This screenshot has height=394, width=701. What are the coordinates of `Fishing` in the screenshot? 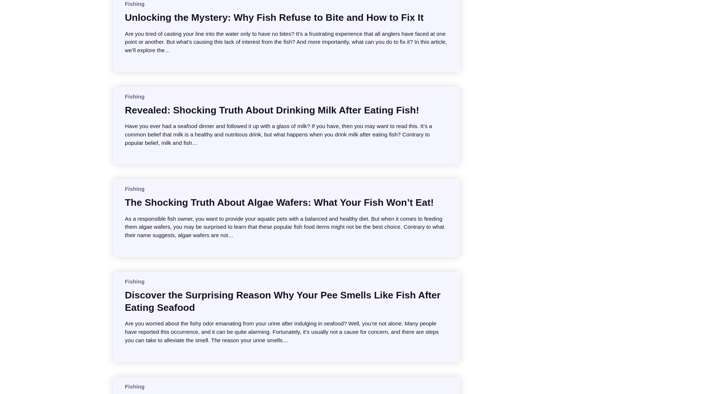 It's located at (134, 188).